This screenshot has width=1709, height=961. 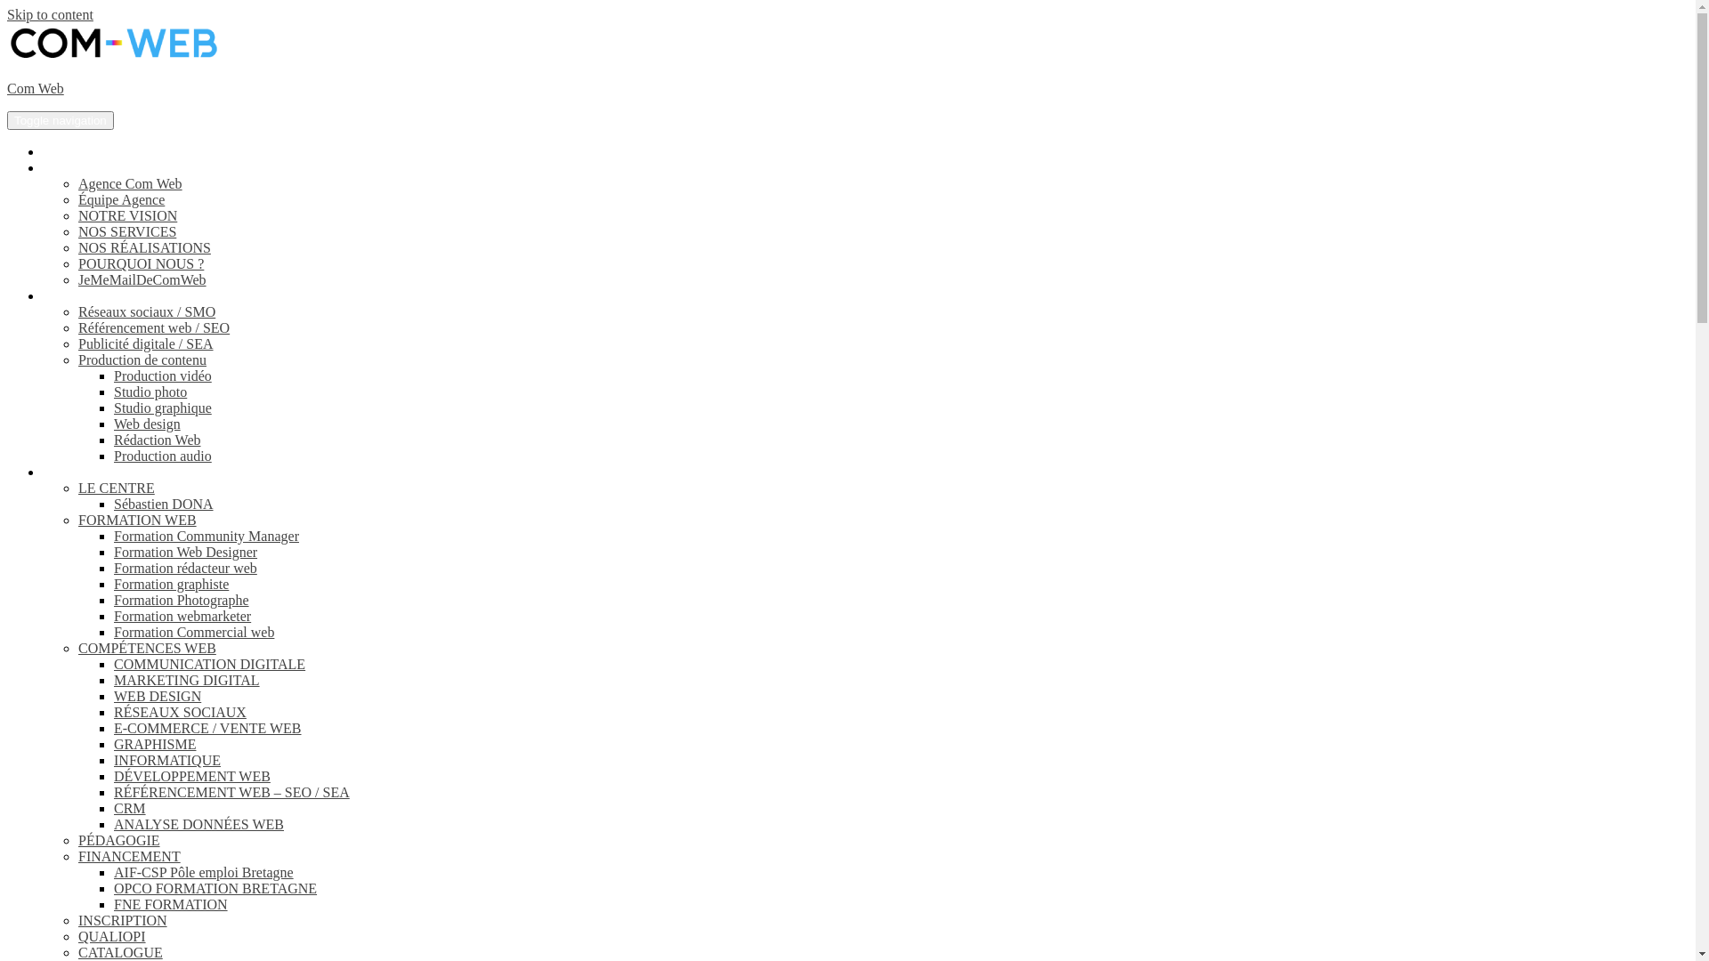 What do you see at coordinates (127, 231) in the screenshot?
I see `NOS SERVICES` at bounding box center [127, 231].